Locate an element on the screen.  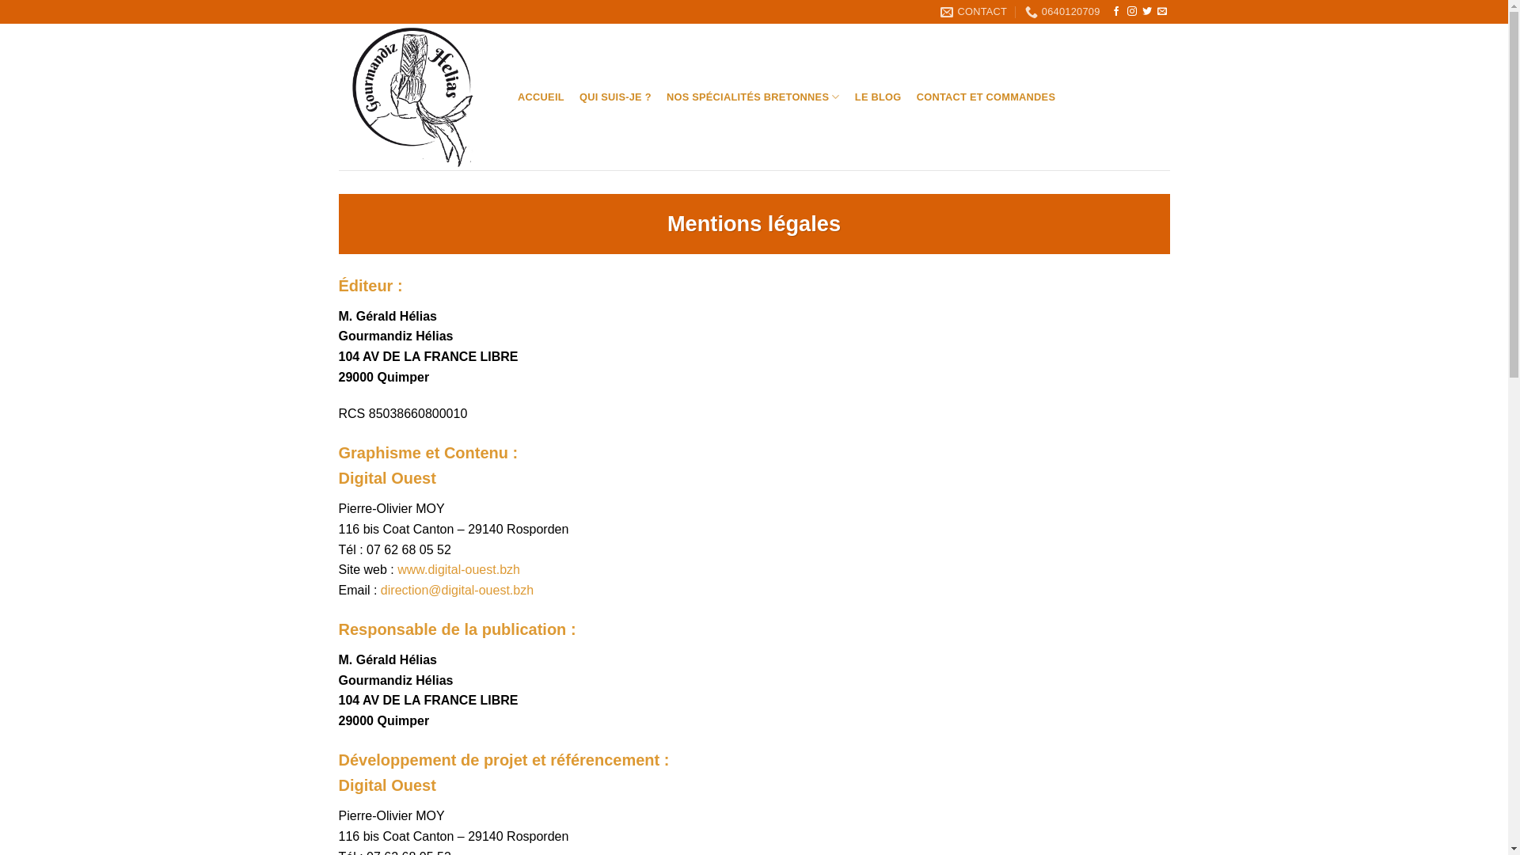
ACCUEIL is located at coordinates (541, 97).